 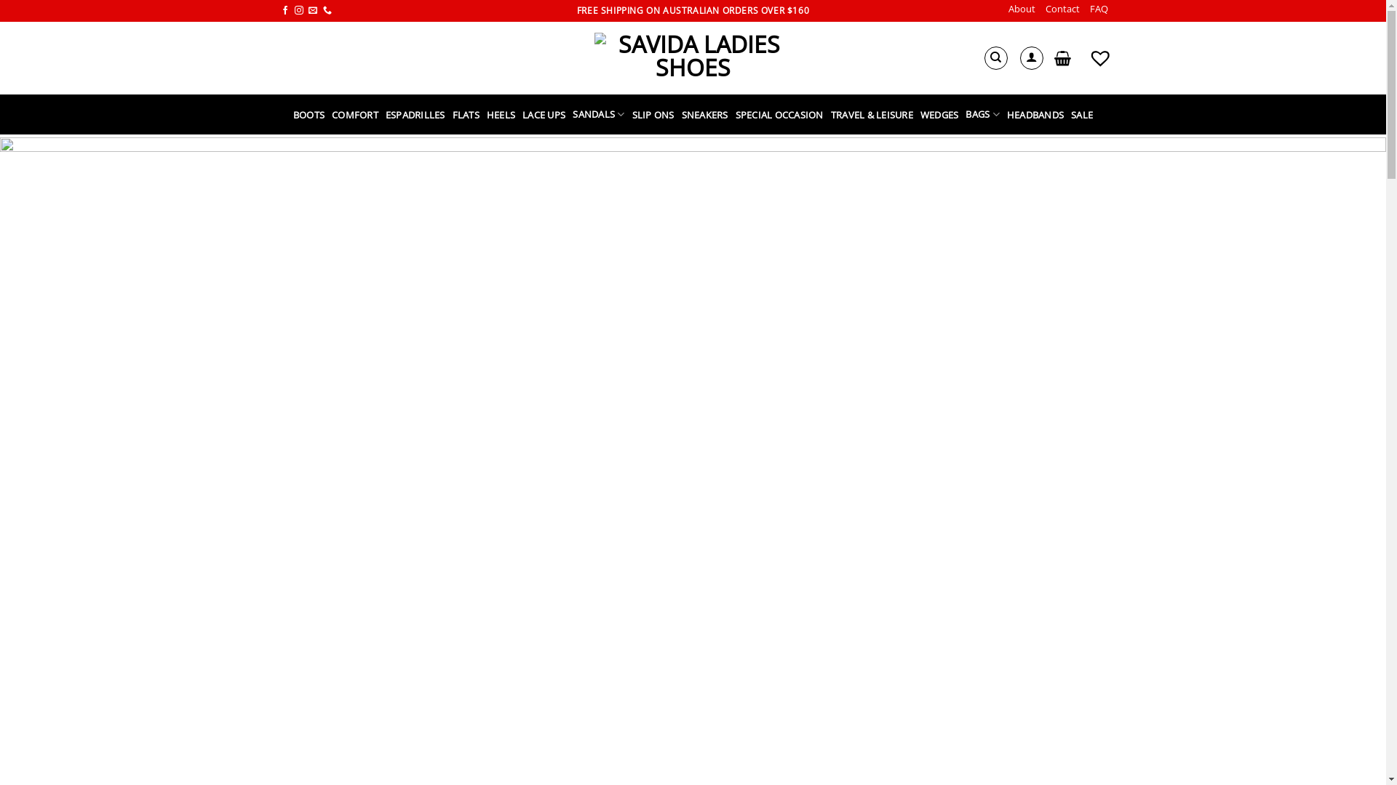 What do you see at coordinates (693, 58) in the screenshot?
I see `Savida Ladies Shoes - Ladies Shoes, Hats and Accessories` at bounding box center [693, 58].